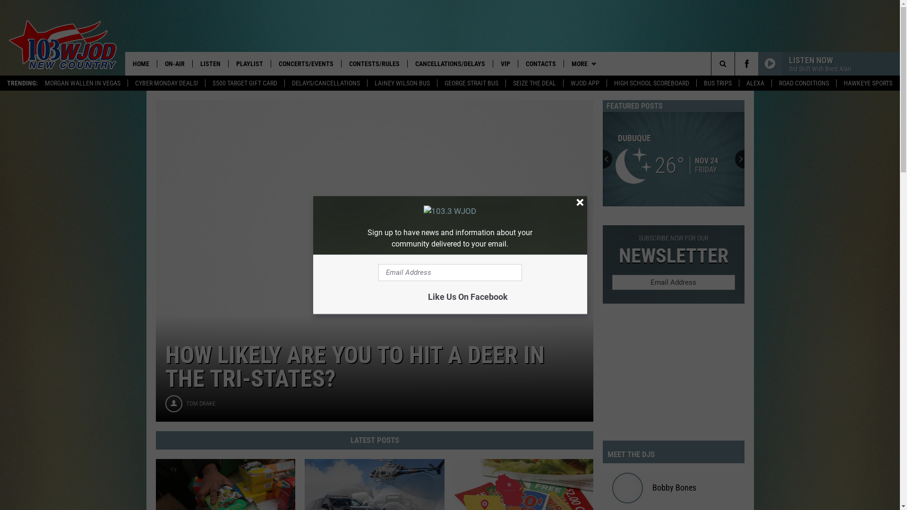  Describe the element at coordinates (674, 159) in the screenshot. I see `Dubuque Weather` at that location.